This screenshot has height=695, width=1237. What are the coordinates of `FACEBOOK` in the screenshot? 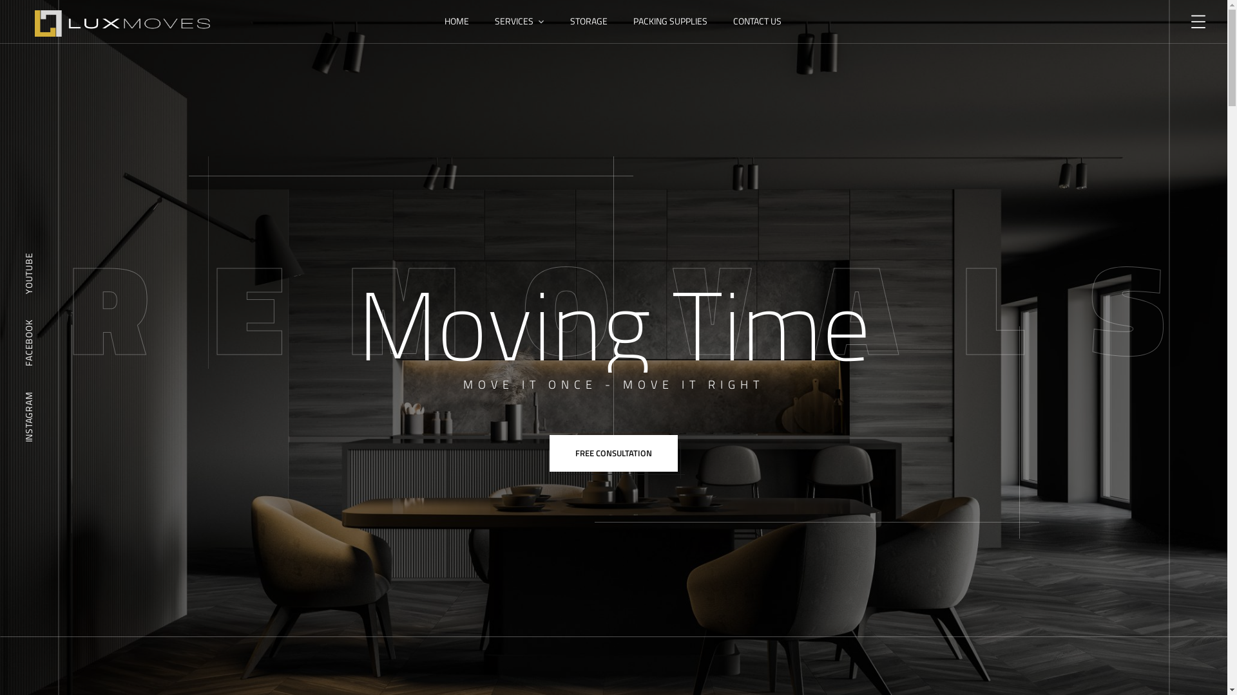 It's located at (29, 343).